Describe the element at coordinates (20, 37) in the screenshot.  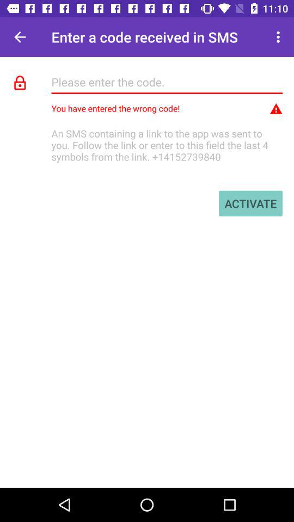
I see `go back` at that location.